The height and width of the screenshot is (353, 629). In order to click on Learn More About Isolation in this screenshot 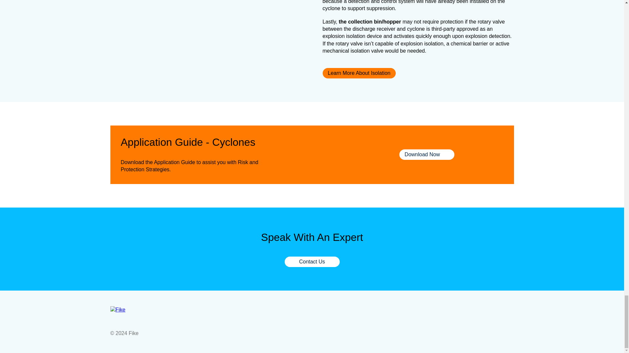, I will do `click(359, 73)`.